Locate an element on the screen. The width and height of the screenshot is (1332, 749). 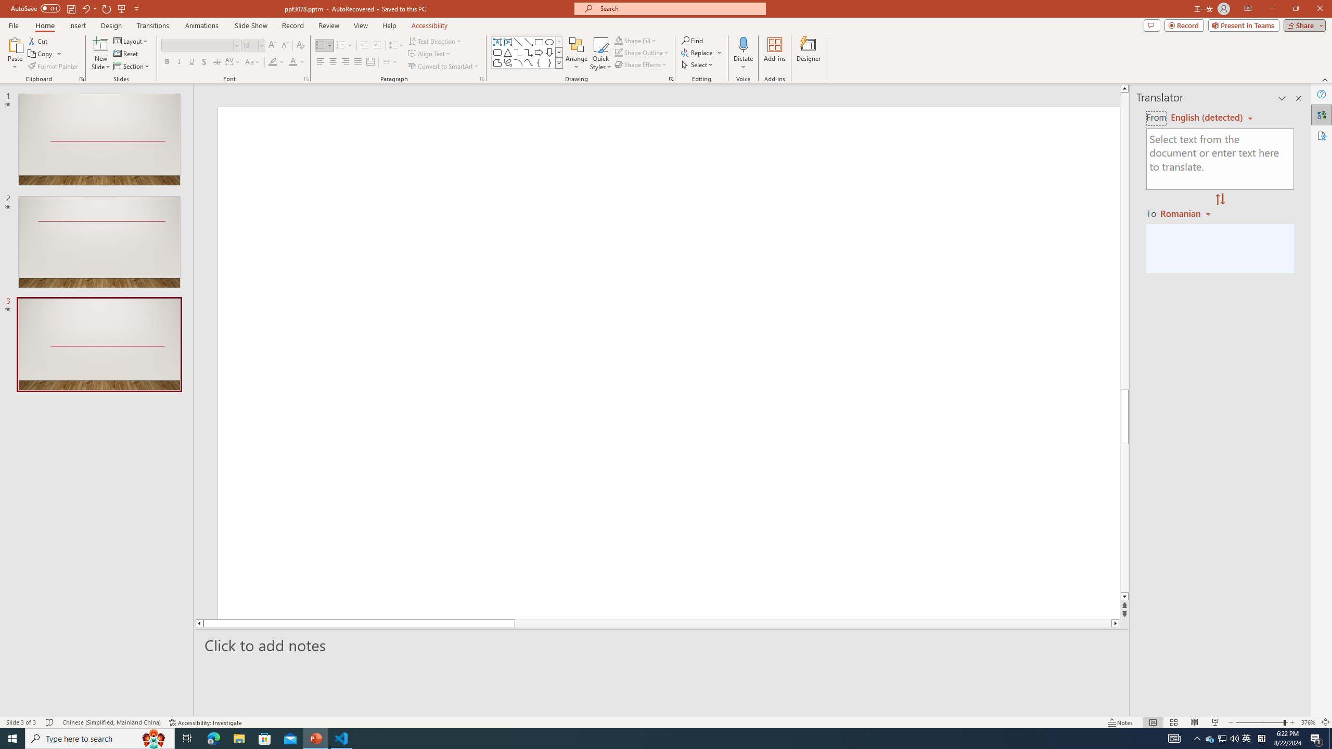
Zoom 376% is located at coordinates (1308, 722).